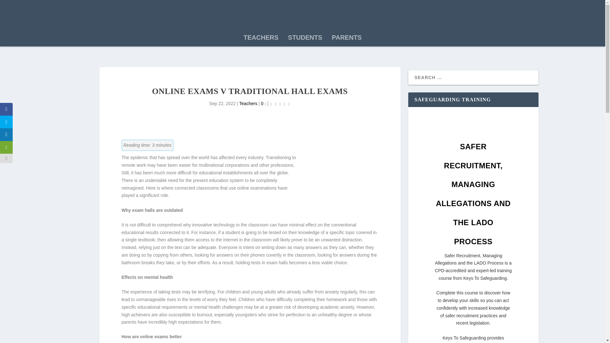 This screenshot has width=610, height=343. What do you see at coordinates (261, 39) in the screenshot?
I see `TEACHERS` at bounding box center [261, 39].